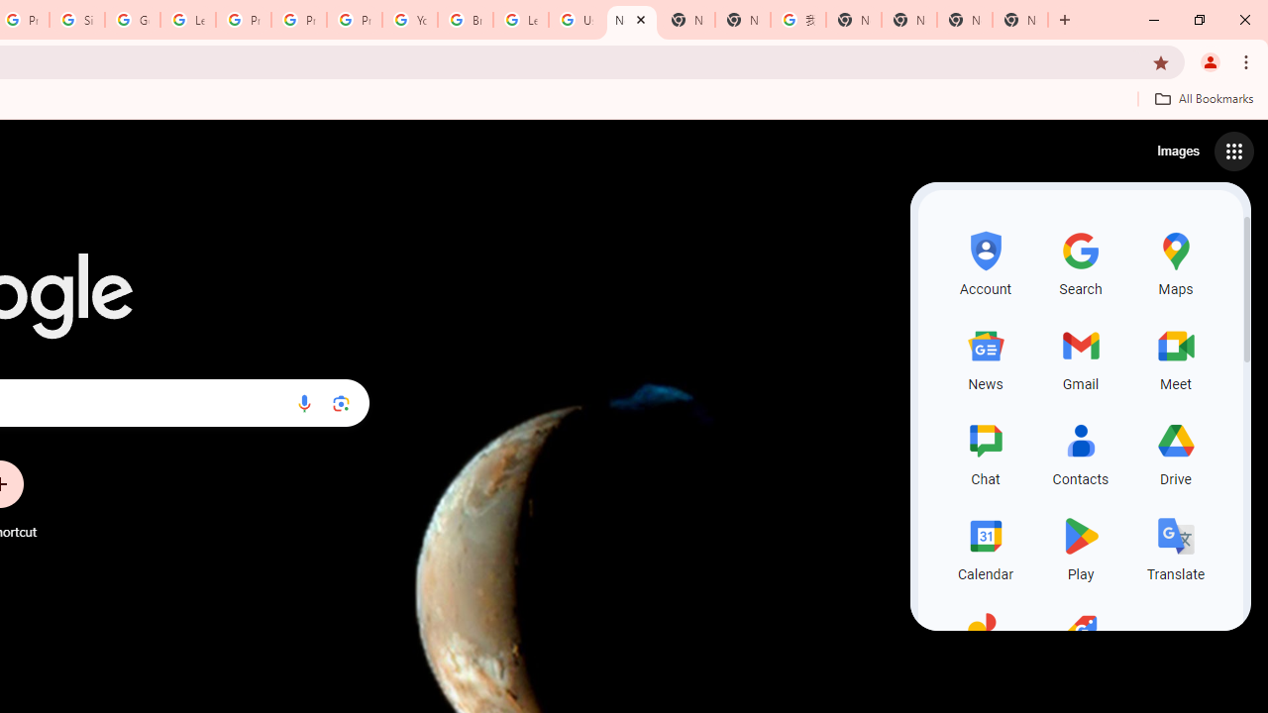 Image resolution: width=1268 pixels, height=713 pixels. What do you see at coordinates (1175, 452) in the screenshot?
I see `Drive, row 3 of 5 and column 3 of 3 in the first section` at bounding box center [1175, 452].